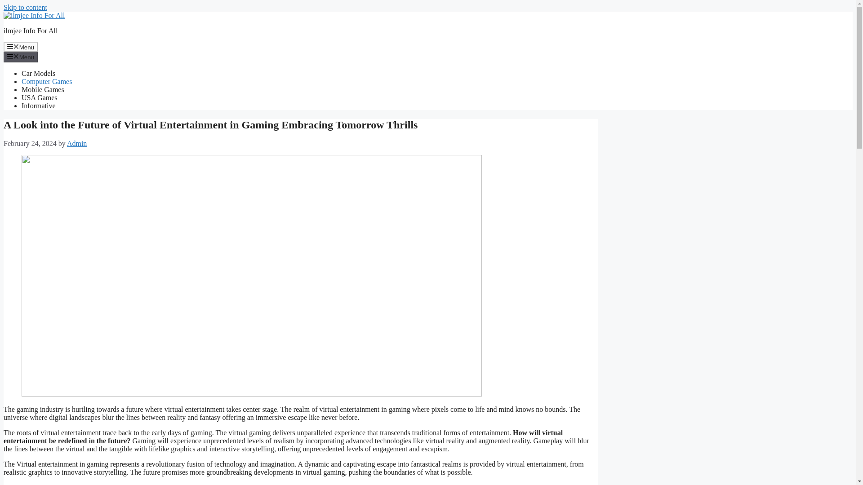 Image resolution: width=863 pixels, height=485 pixels. What do you see at coordinates (39, 106) in the screenshot?
I see `Informative` at bounding box center [39, 106].